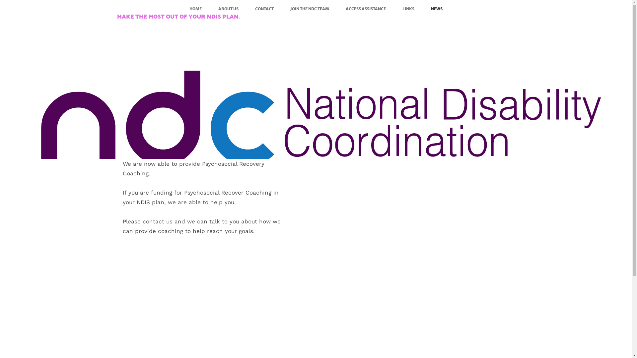 The width and height of the screenshot is (637, 358). What do you see at coordinates (366, 9) in the screenshot?
I see `ACCESS ASSISTANCE` at bounding box center [366, 9].